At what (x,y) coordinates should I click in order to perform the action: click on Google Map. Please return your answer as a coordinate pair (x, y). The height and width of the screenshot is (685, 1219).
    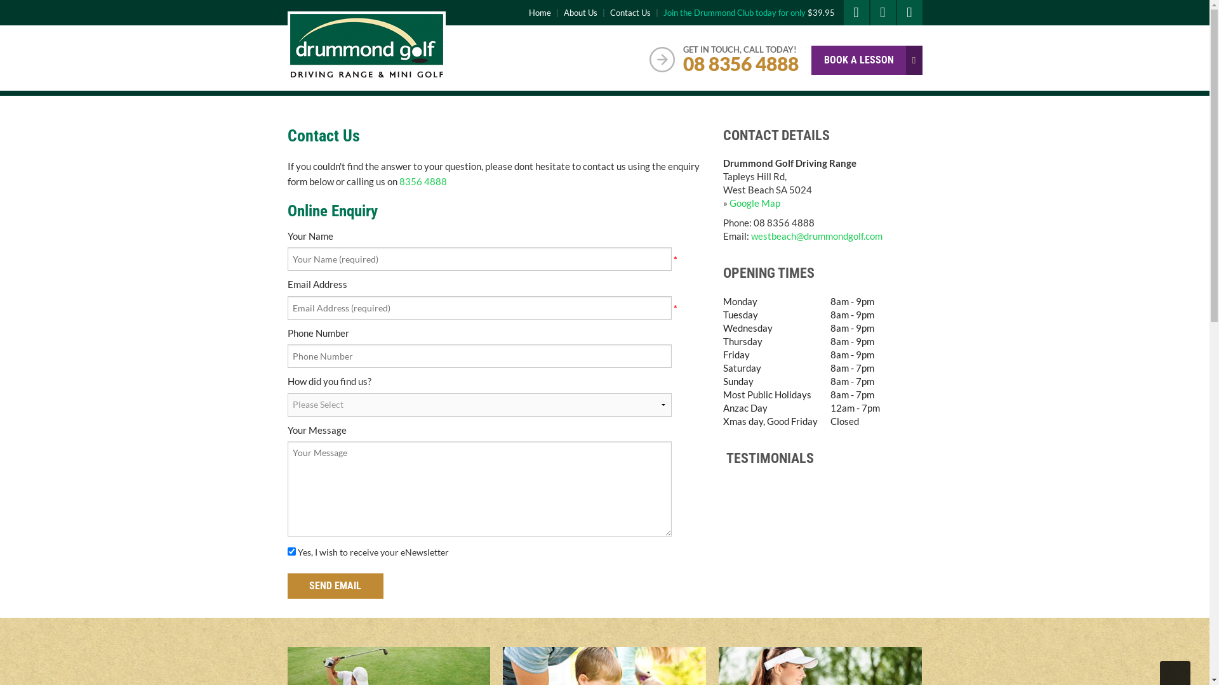
    Looking at the image, I should click on (755, 203).